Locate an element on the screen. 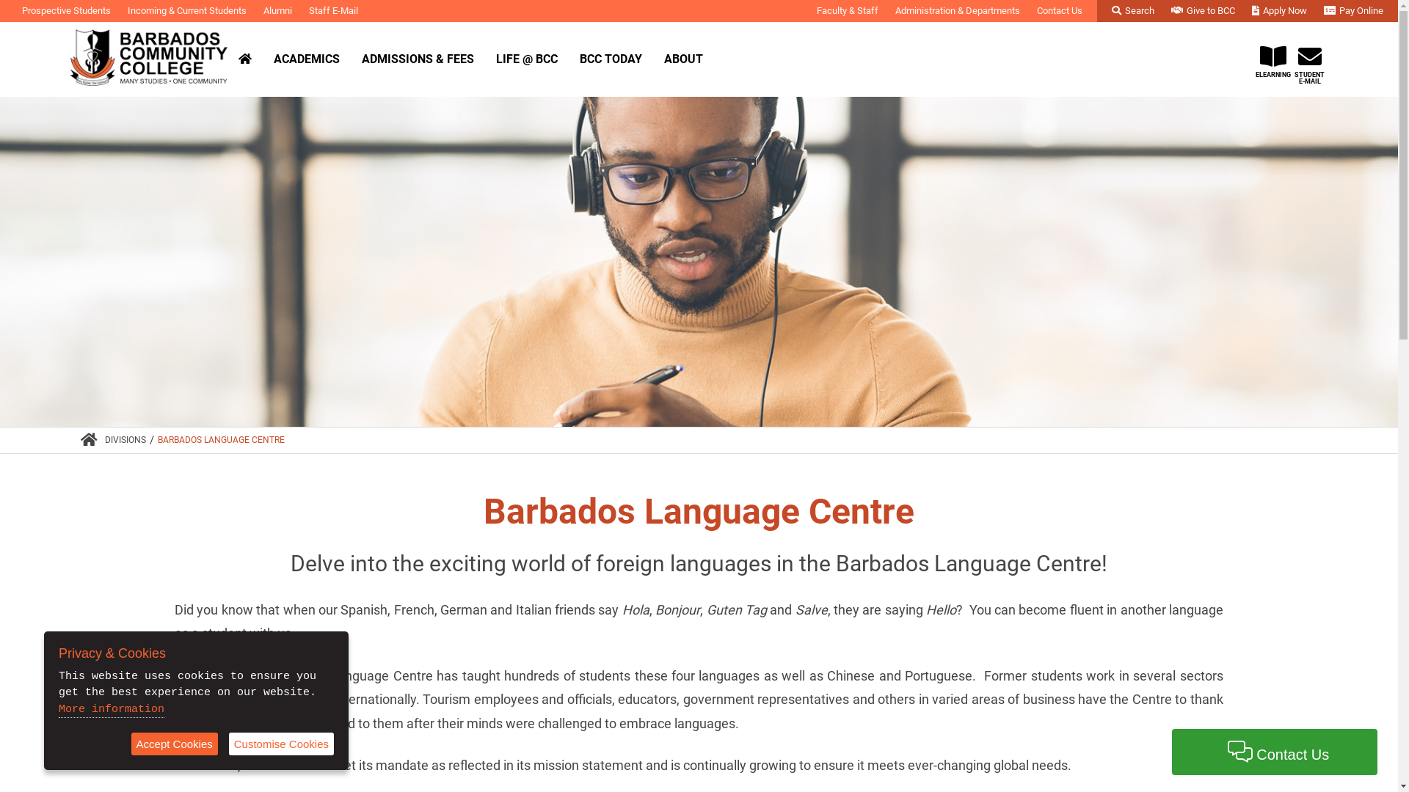  Contact Us is located at coordinates (1275, 752).